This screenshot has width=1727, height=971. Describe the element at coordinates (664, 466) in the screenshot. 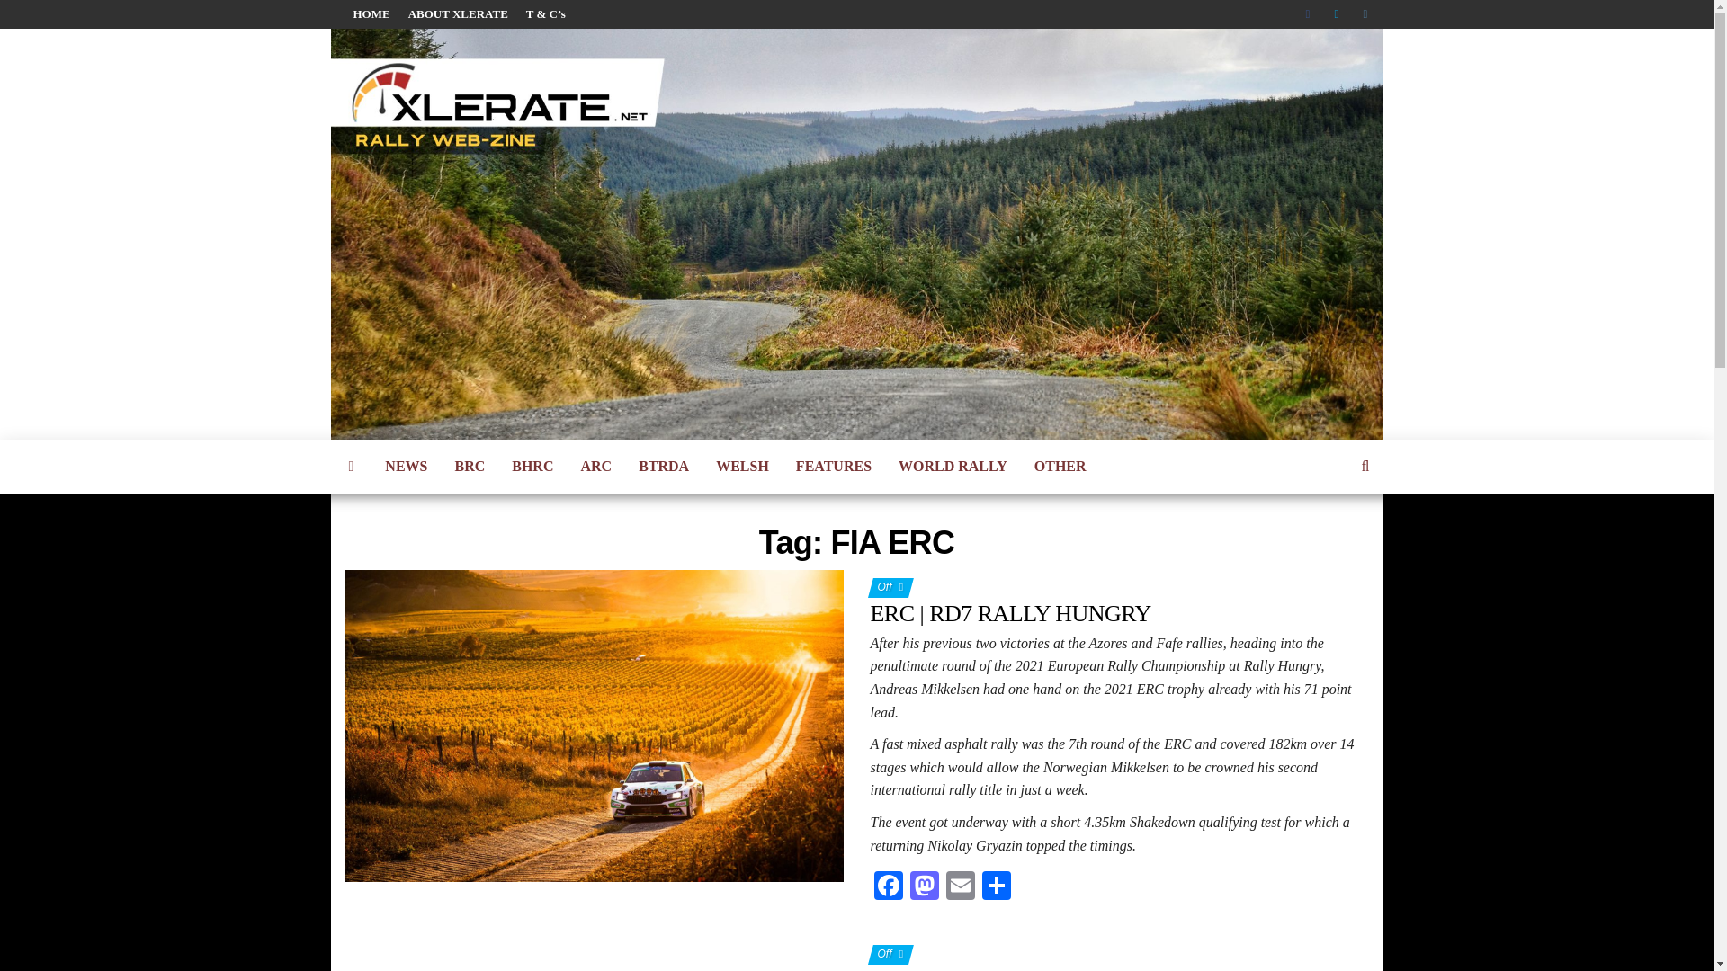

I see `BTRDA` at that location.